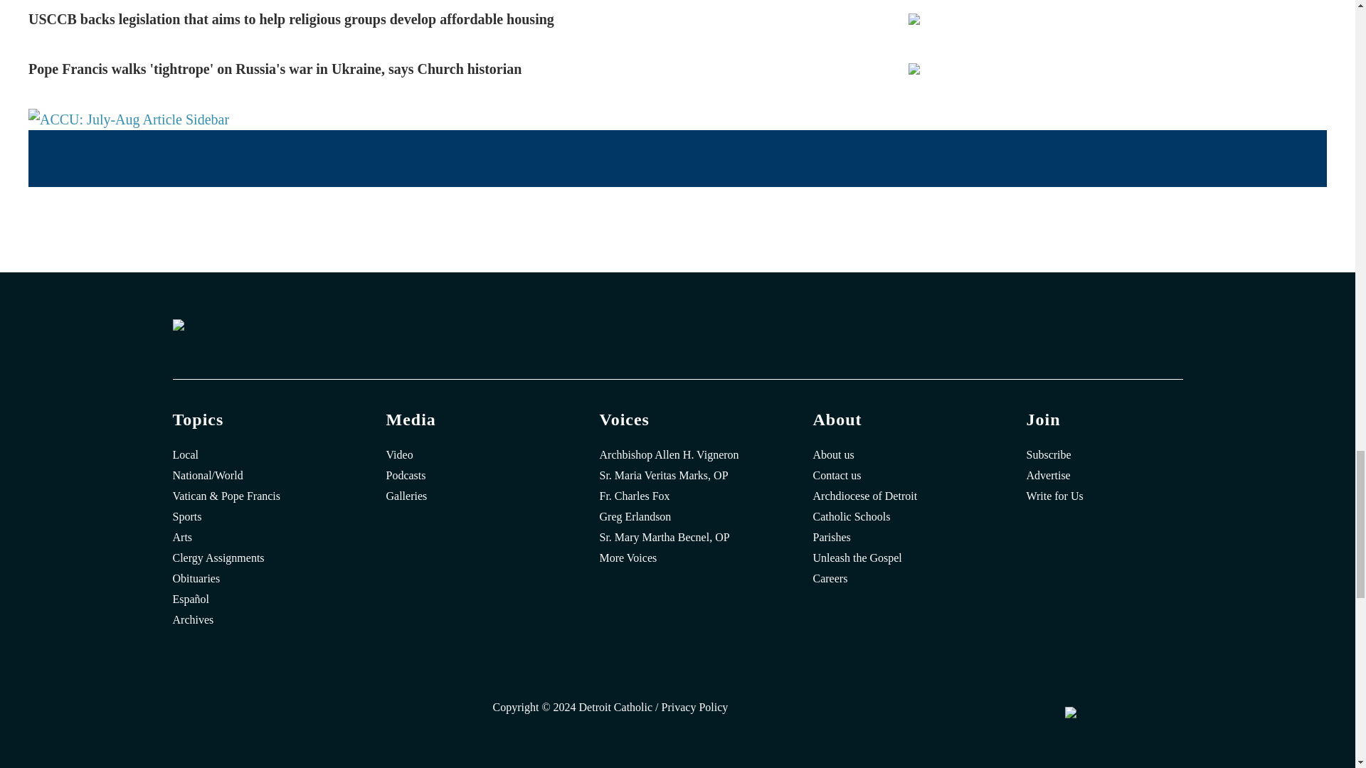  Describe the element at coordinates (250, 538) in the screenshot. I see `Arts` at that location.